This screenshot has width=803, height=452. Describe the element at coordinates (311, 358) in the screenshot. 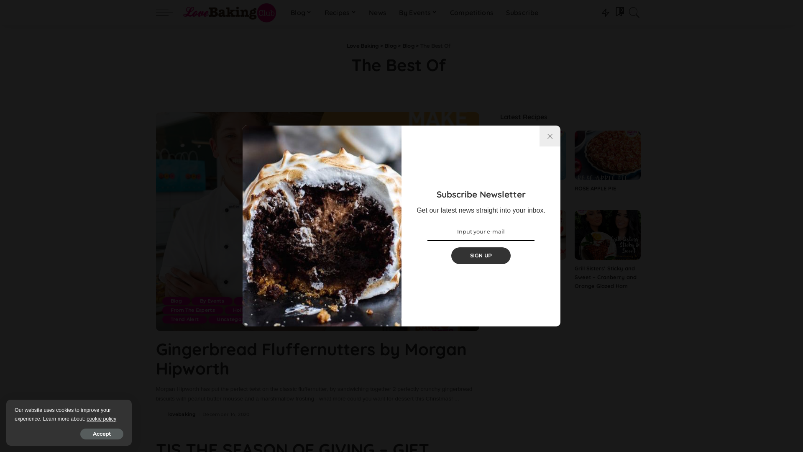

I see `Gingerbread Fluffernutters by Morgan Hipworth` at that location.